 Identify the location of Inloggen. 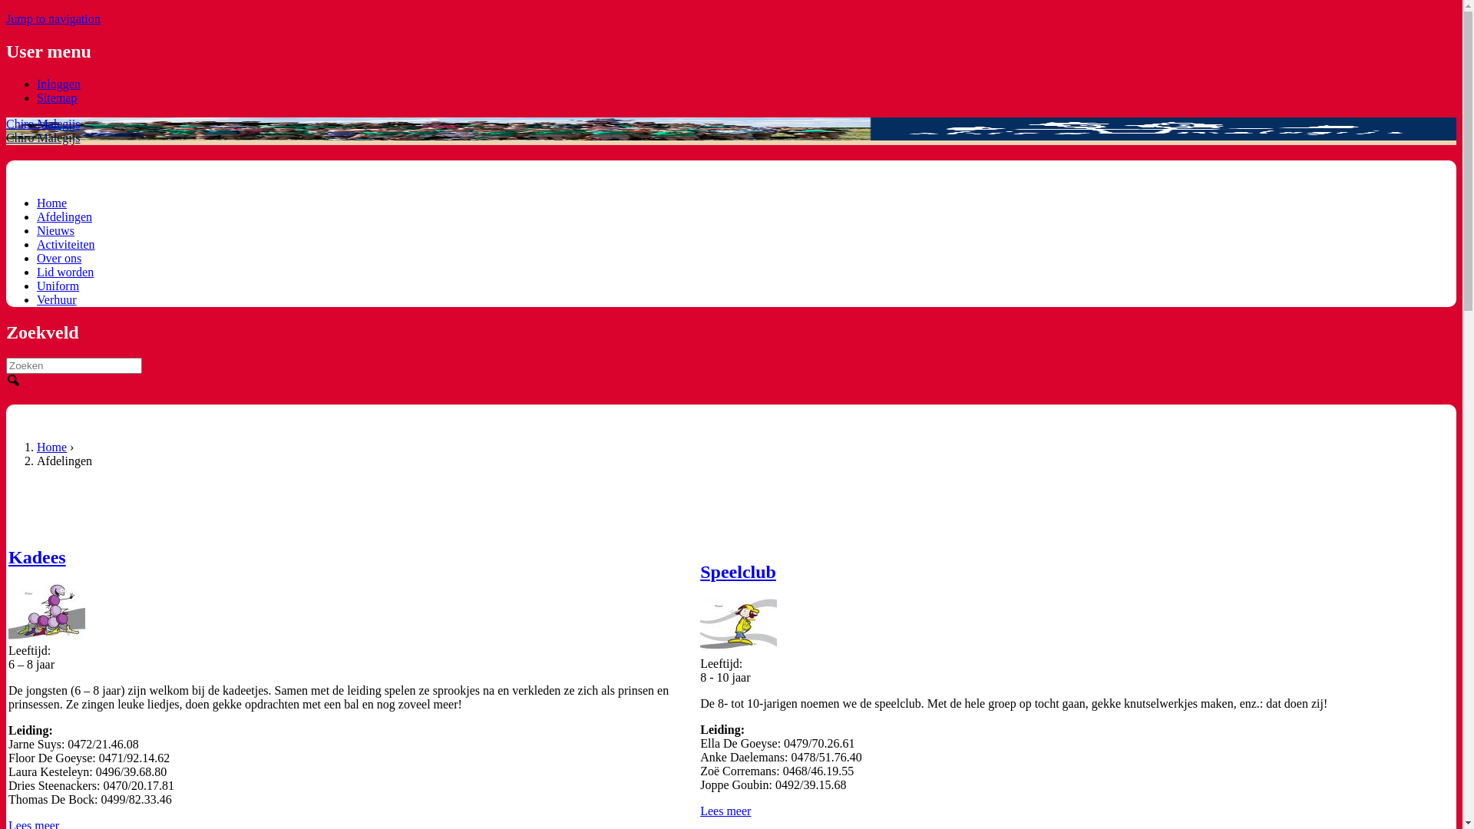
(58, 84).